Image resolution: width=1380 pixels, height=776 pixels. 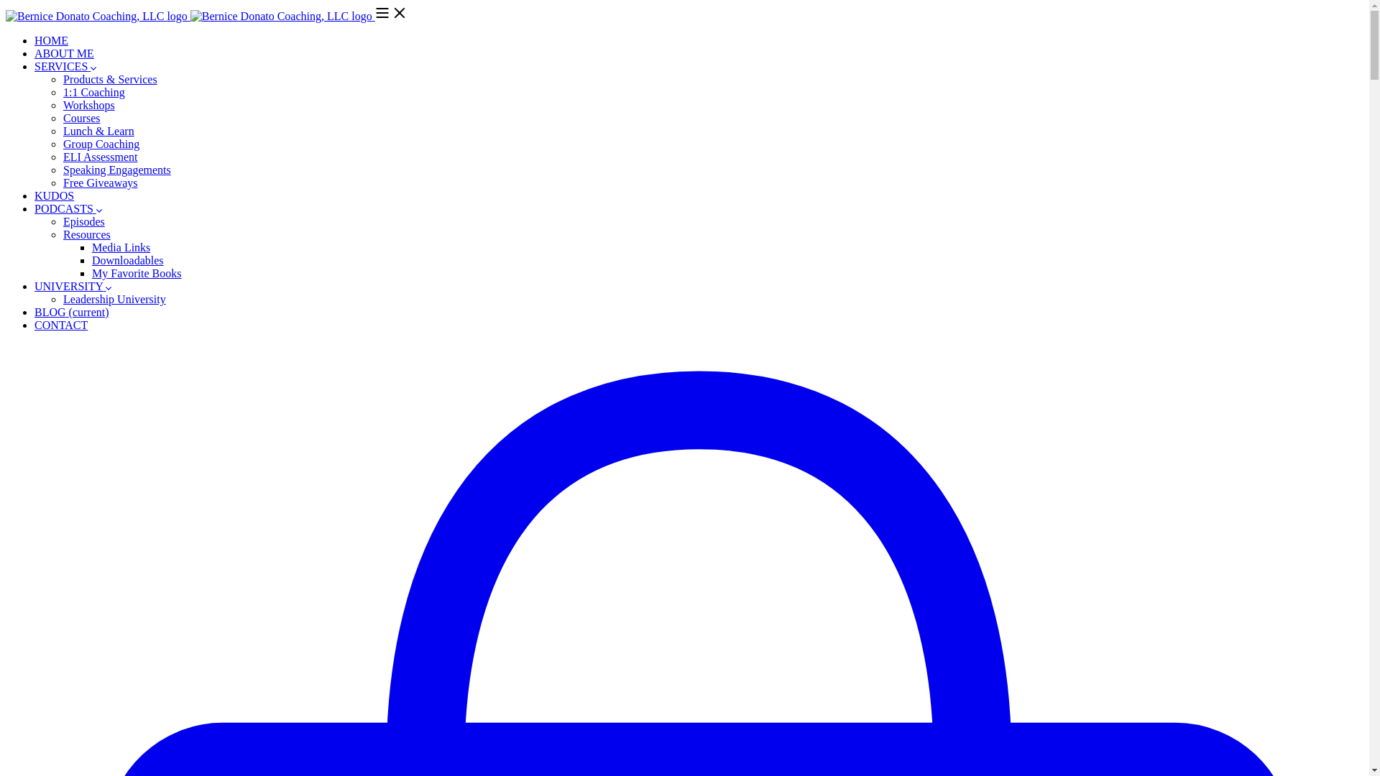 What do you see at coordinates (101, 157) in the screenshot?
I see `ELI Assessment` at bounding box center [101, 157].